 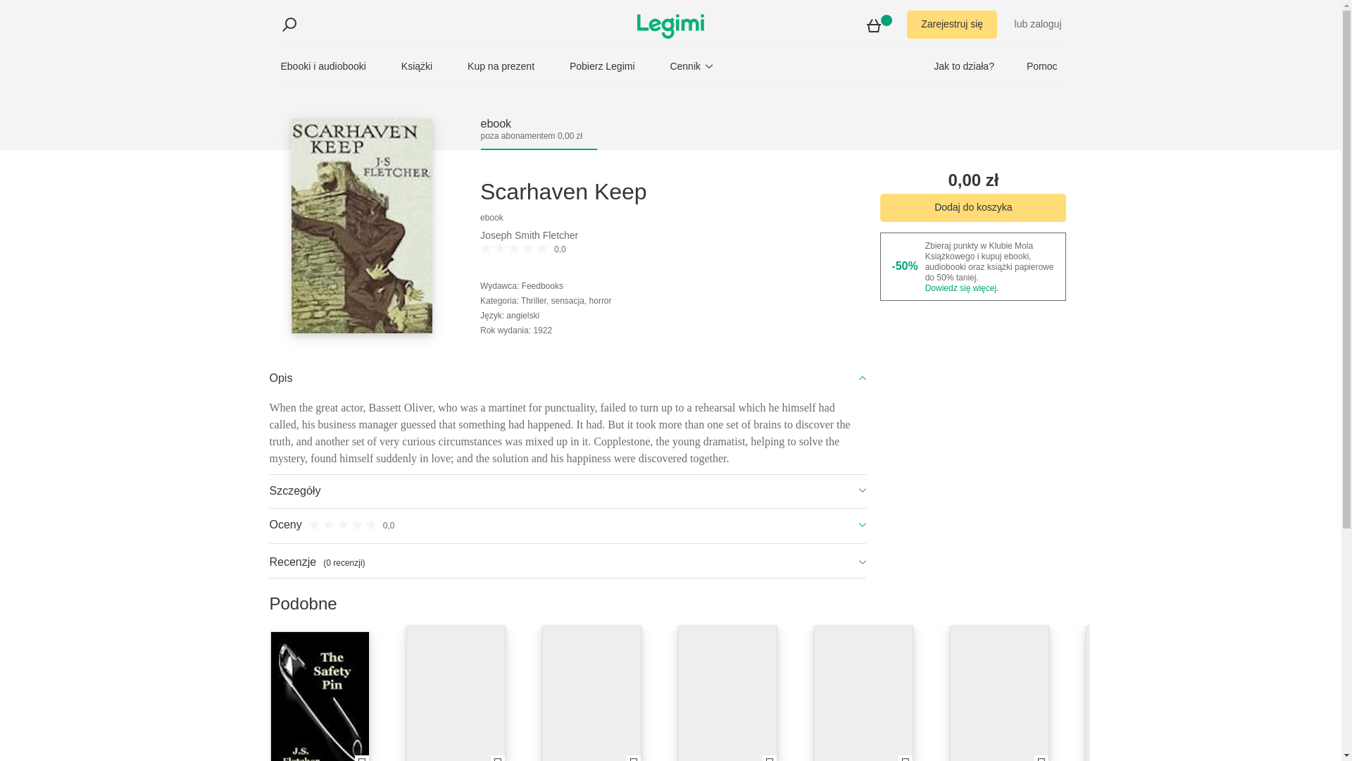 I want to click on zaloguj, so click(x=1046, y=24).